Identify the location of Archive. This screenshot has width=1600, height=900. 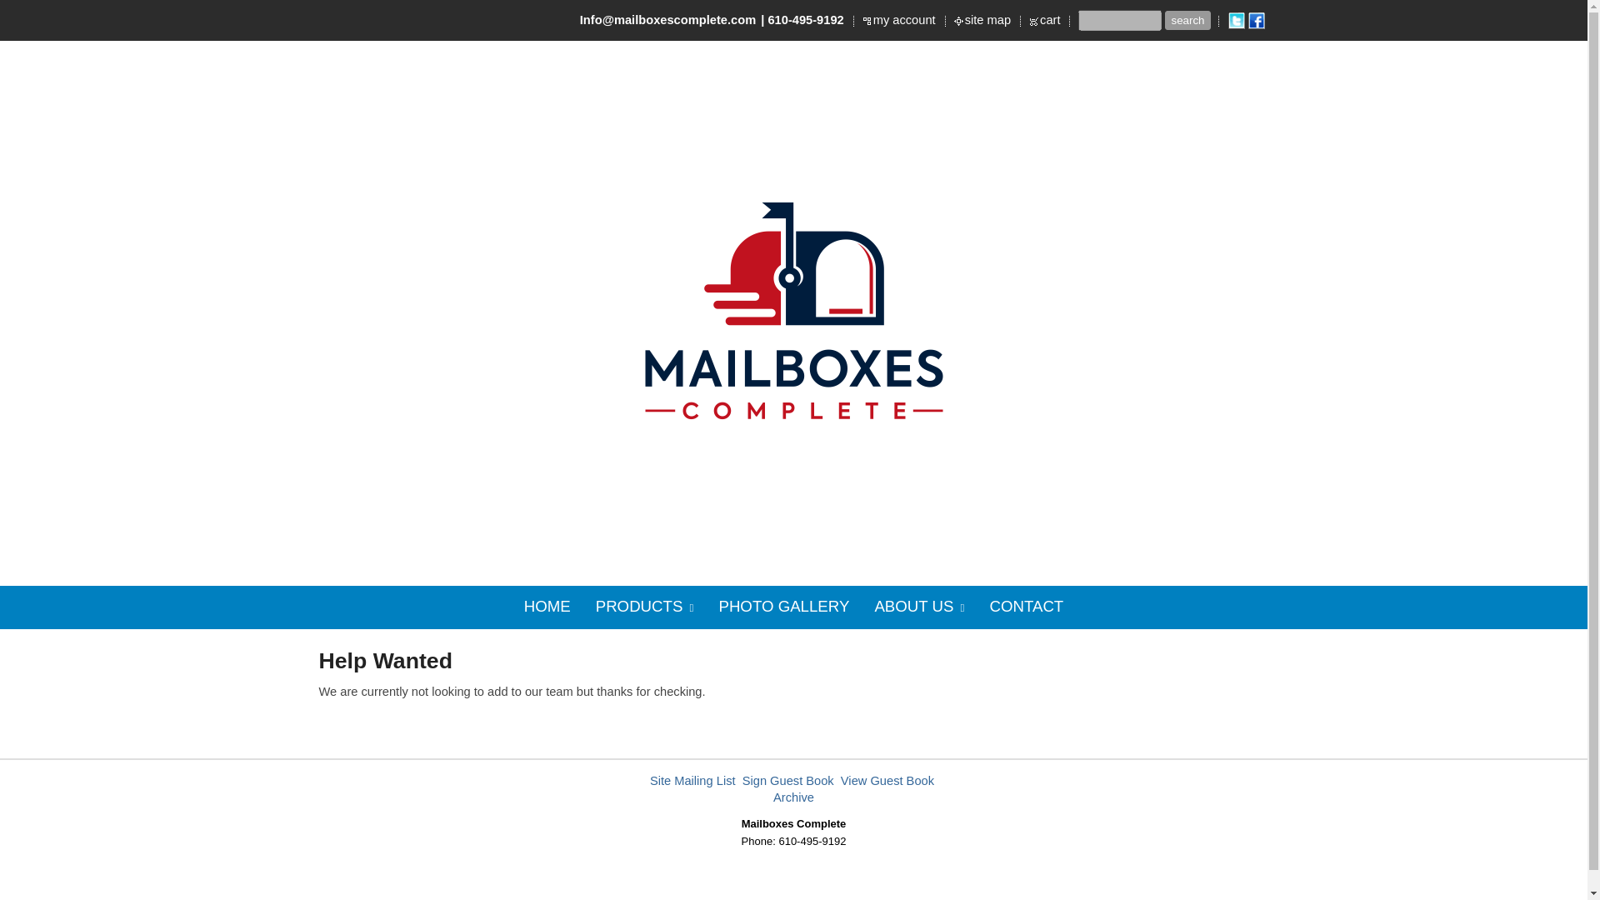
(793, 797).